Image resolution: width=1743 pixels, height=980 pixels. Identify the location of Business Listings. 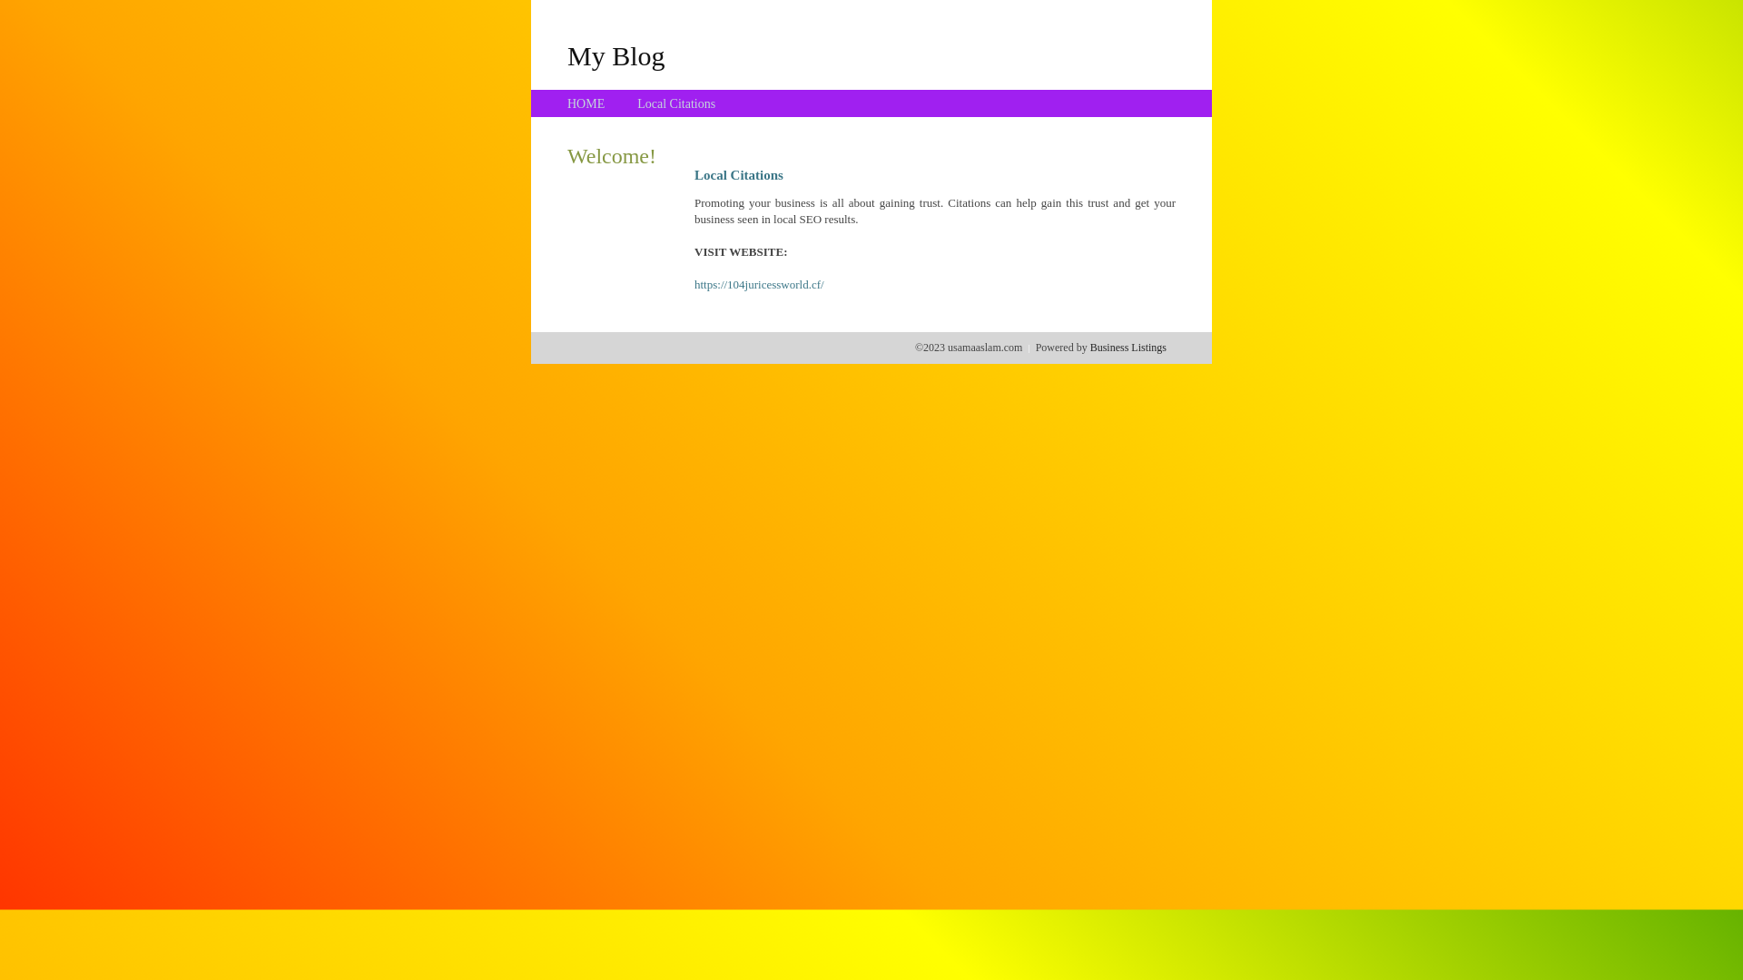
(1128, 348).